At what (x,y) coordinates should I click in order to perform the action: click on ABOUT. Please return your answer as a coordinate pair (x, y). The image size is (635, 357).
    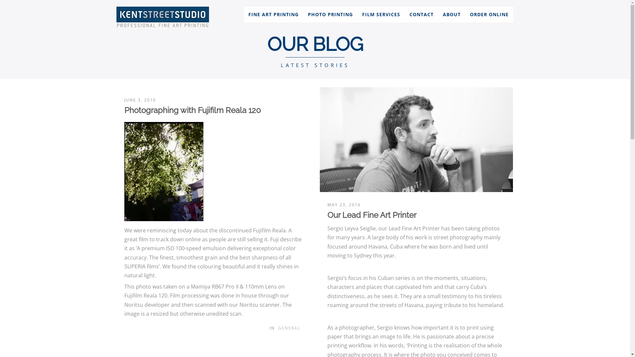
    Looking at the image, I should click on (452, 15).